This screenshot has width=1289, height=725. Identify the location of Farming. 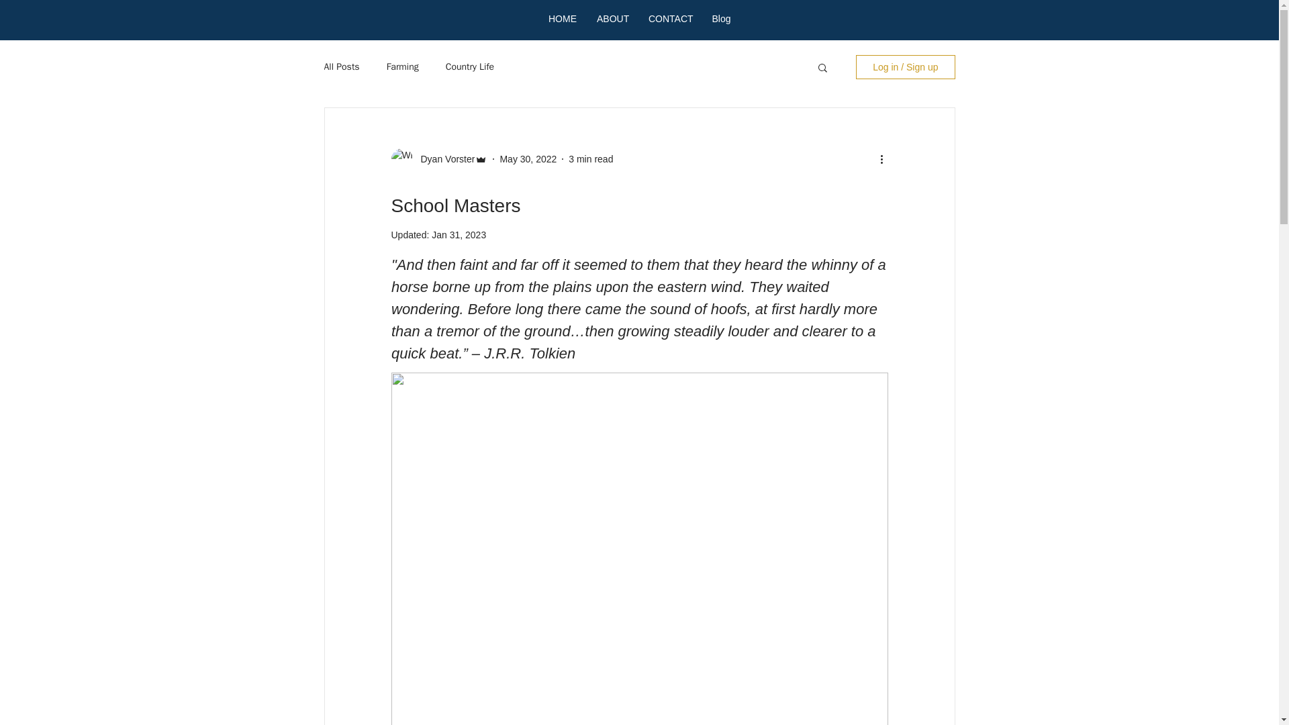
(403, 67).